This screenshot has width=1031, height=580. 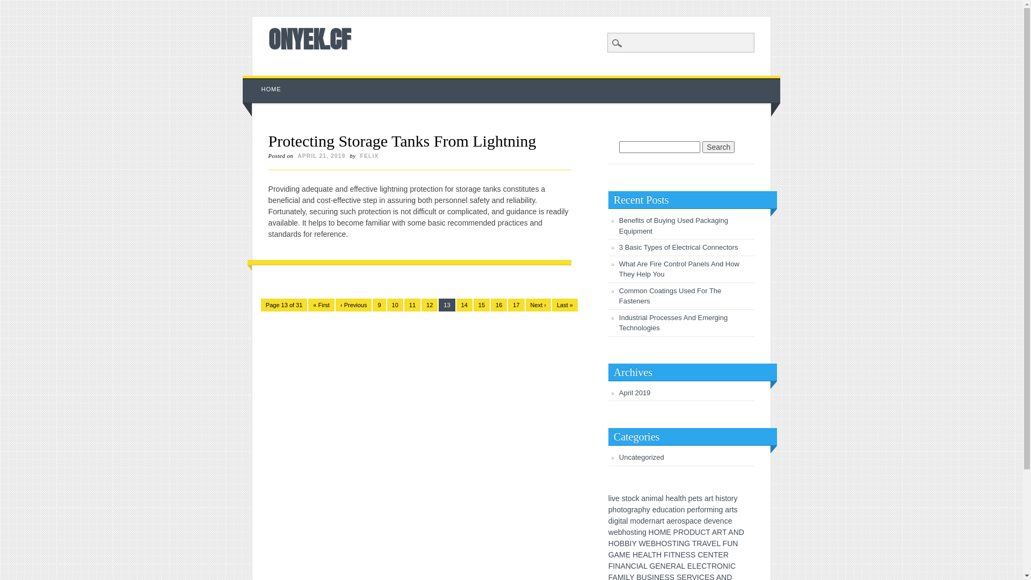 What do you see at coordinates (616, 543) in the screenshot?
I see `O` at bounding box center [616, 543].